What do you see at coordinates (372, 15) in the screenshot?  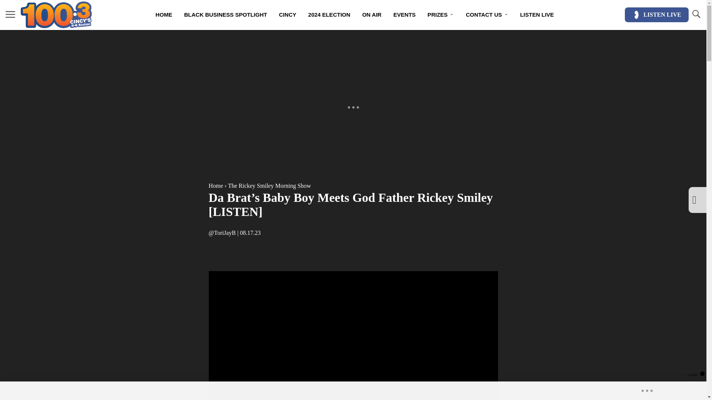 I see `ON AIR` at bounding box center [372, 15].